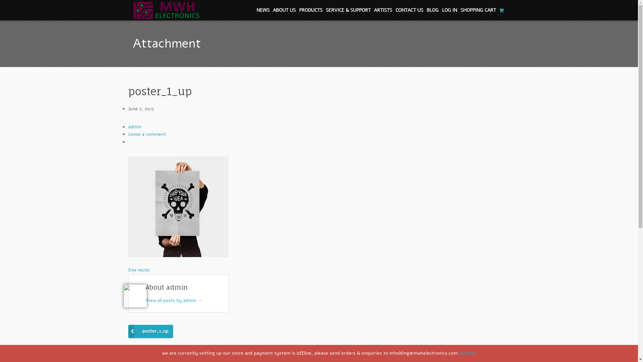  What do you see at coordinates (135, 127) in the screenshot?
I see `admin` at bounding box center [135, 127].